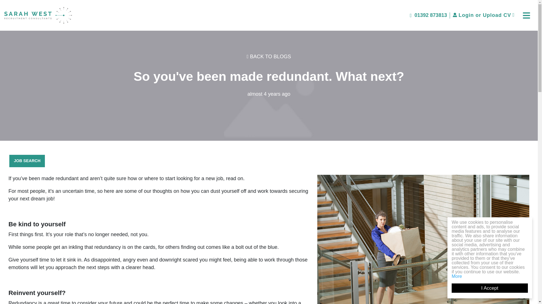  I want to click on Login or Upload CV, so click(483, 15).